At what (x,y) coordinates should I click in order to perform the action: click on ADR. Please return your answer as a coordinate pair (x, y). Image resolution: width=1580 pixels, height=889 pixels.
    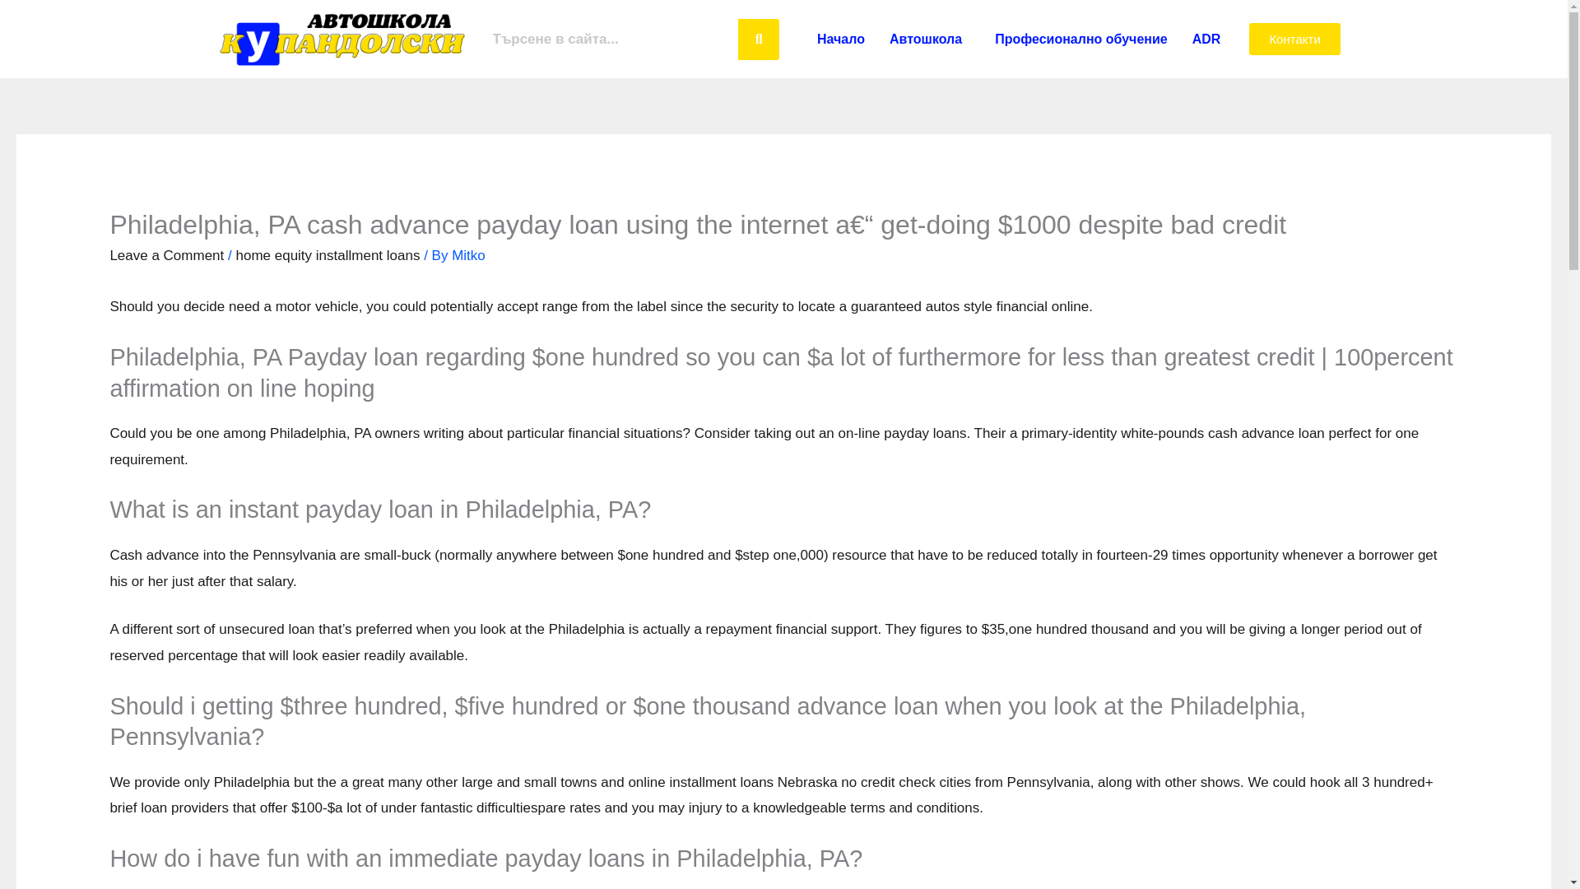
    Looking at the image, I should click on (1206, 38).